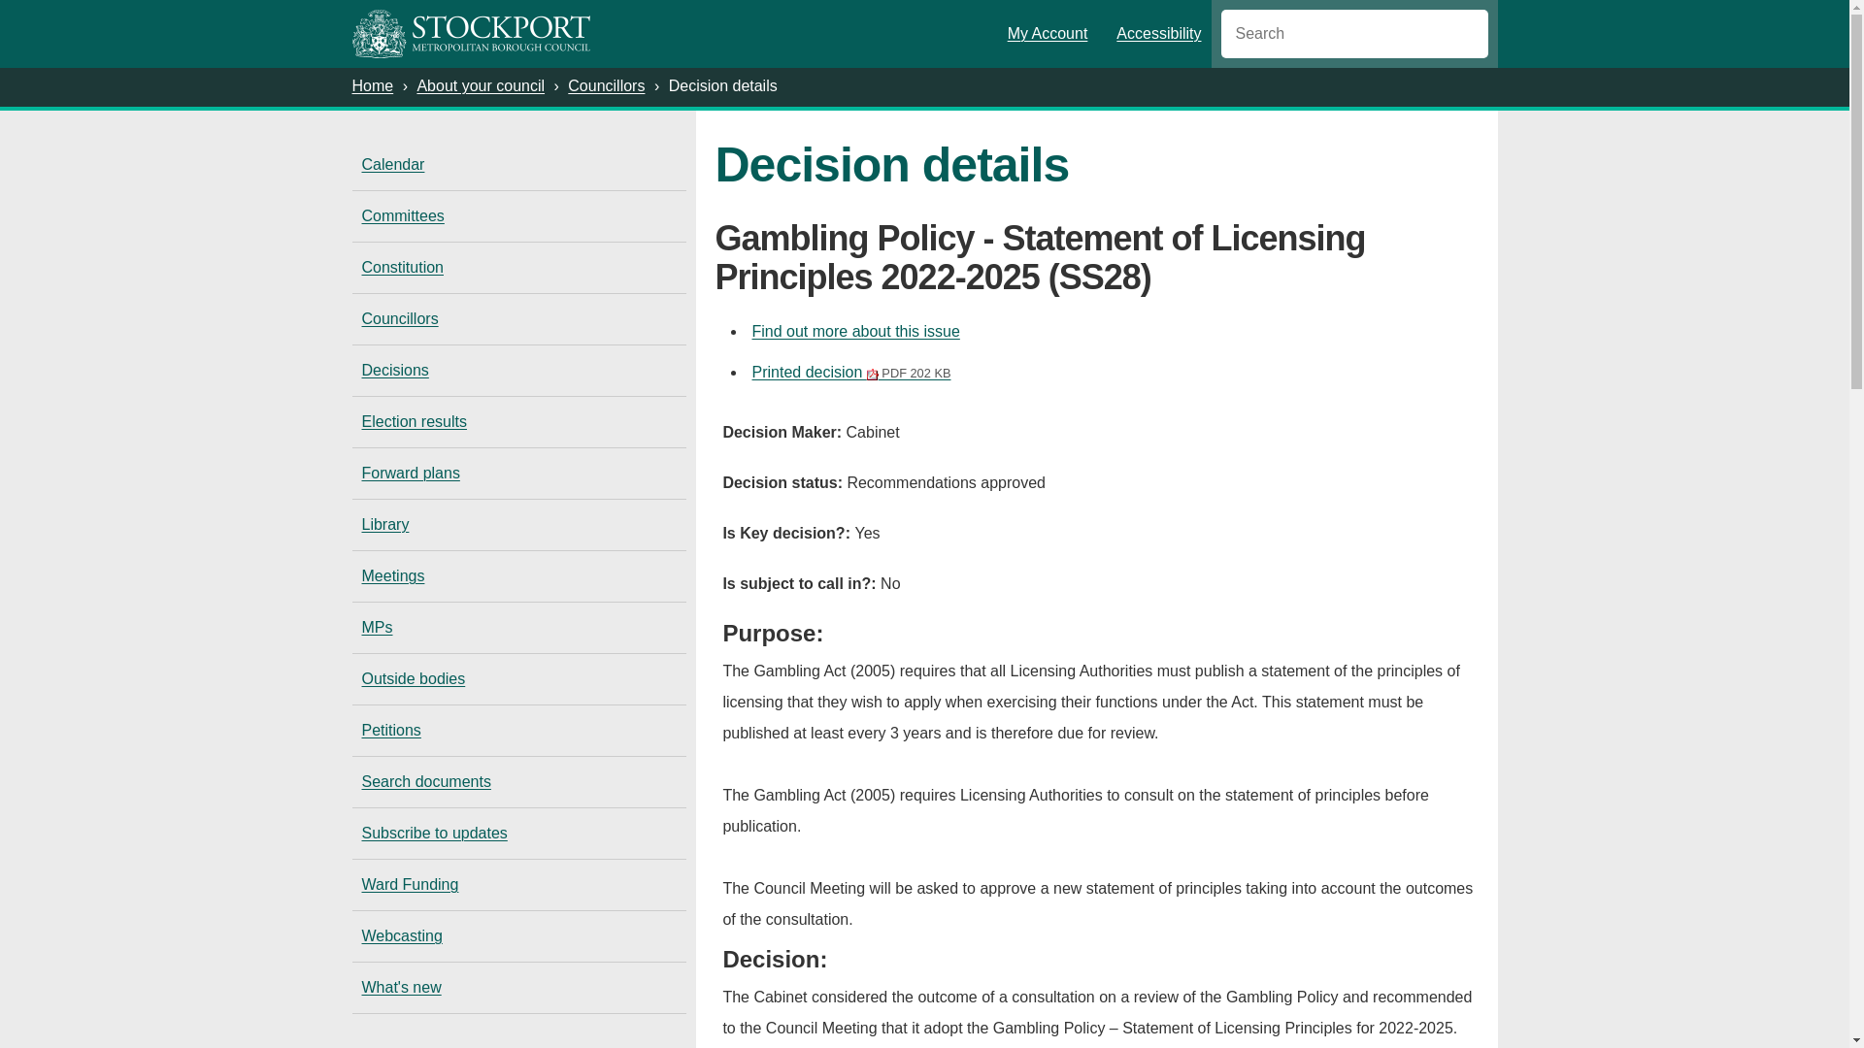  I want to click on Link to Outside Bodies, so click(518, 678).